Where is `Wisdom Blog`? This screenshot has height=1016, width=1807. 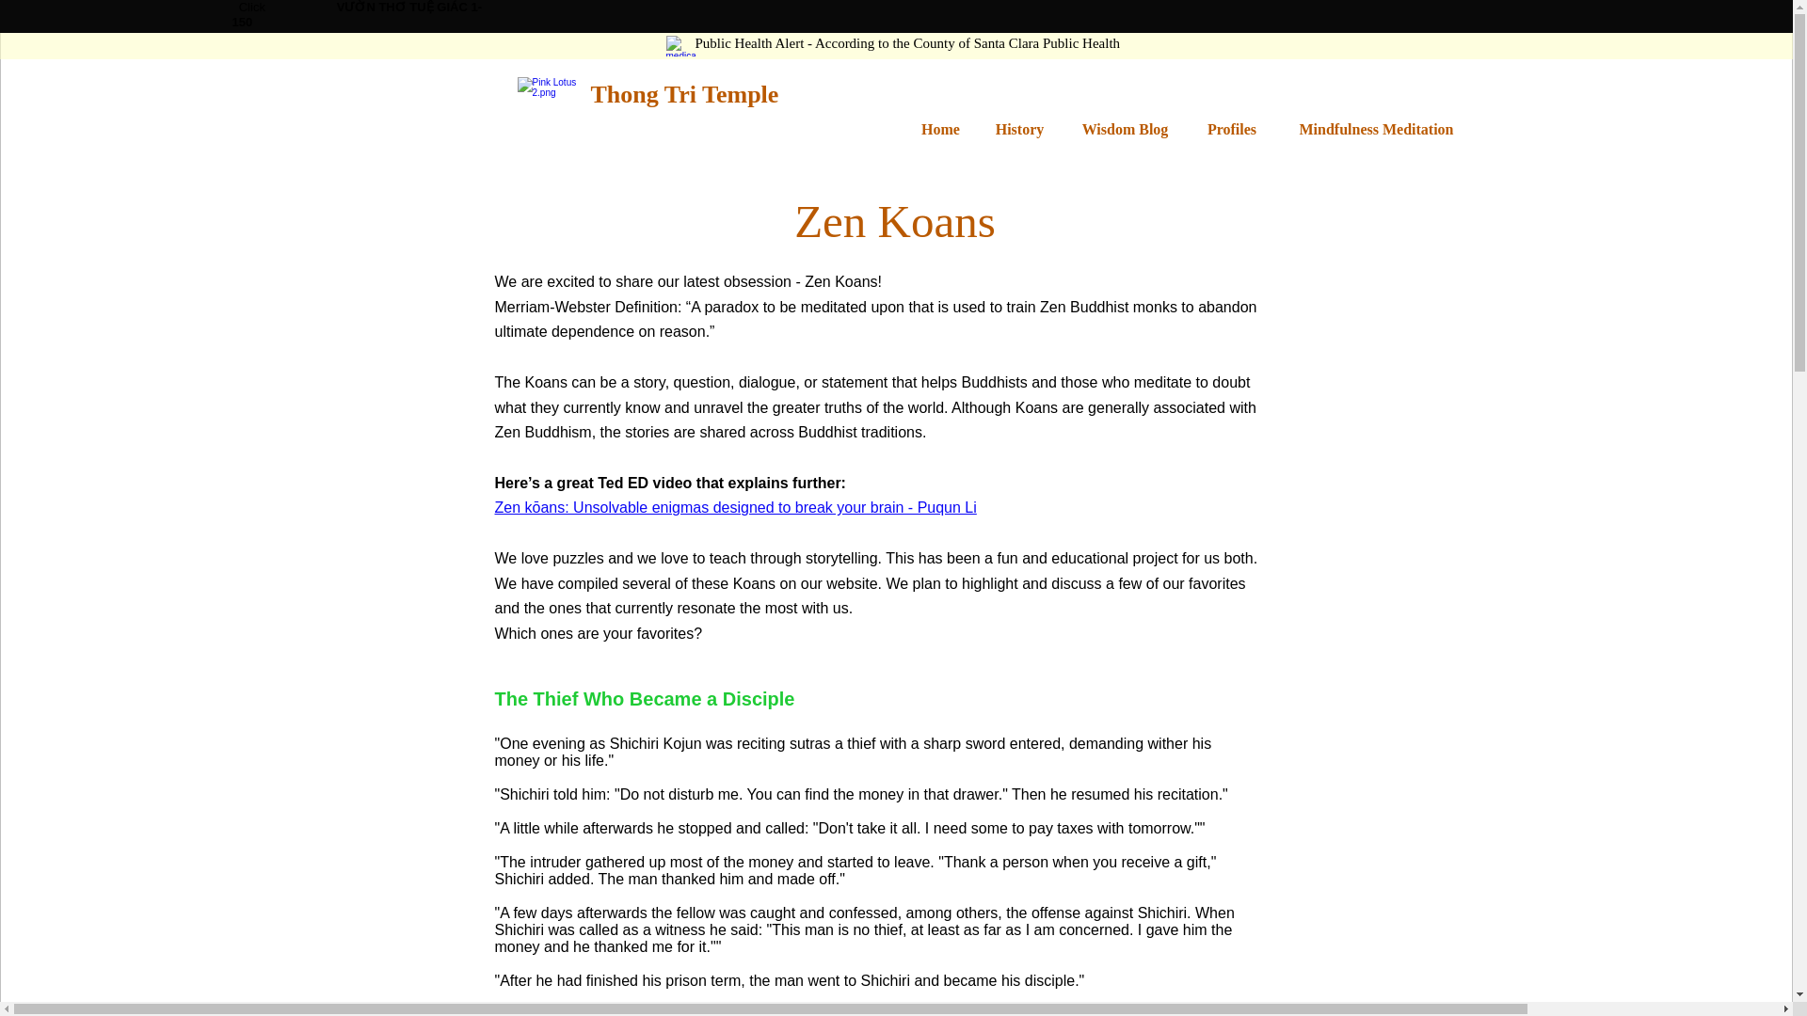 Wisdom Blog is located at coordinates (1124, 130).